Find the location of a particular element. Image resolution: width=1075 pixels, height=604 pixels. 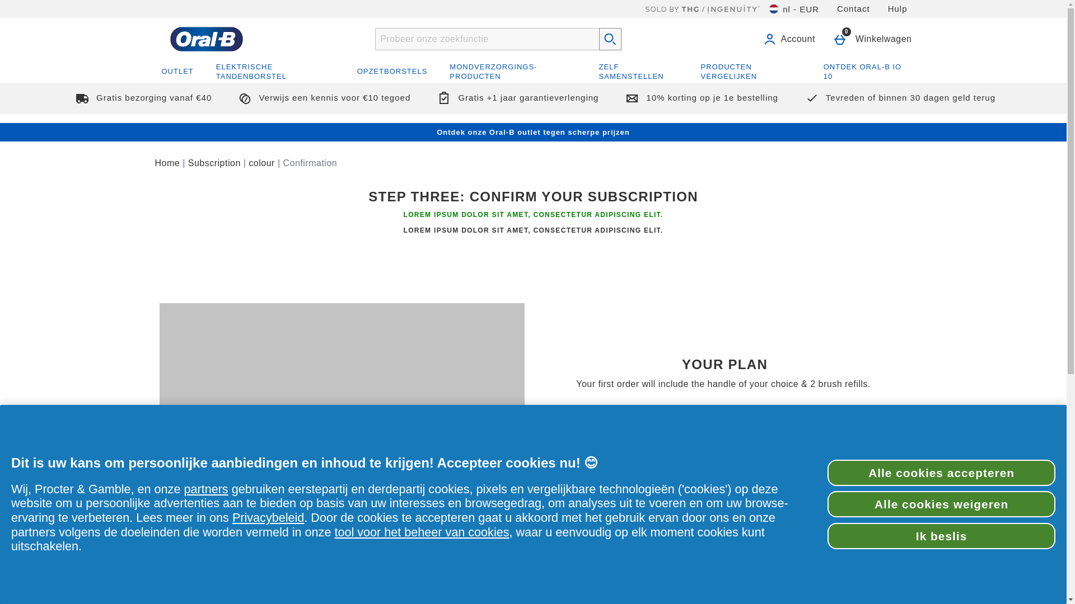

Contact is located at coordinates (853, 9).